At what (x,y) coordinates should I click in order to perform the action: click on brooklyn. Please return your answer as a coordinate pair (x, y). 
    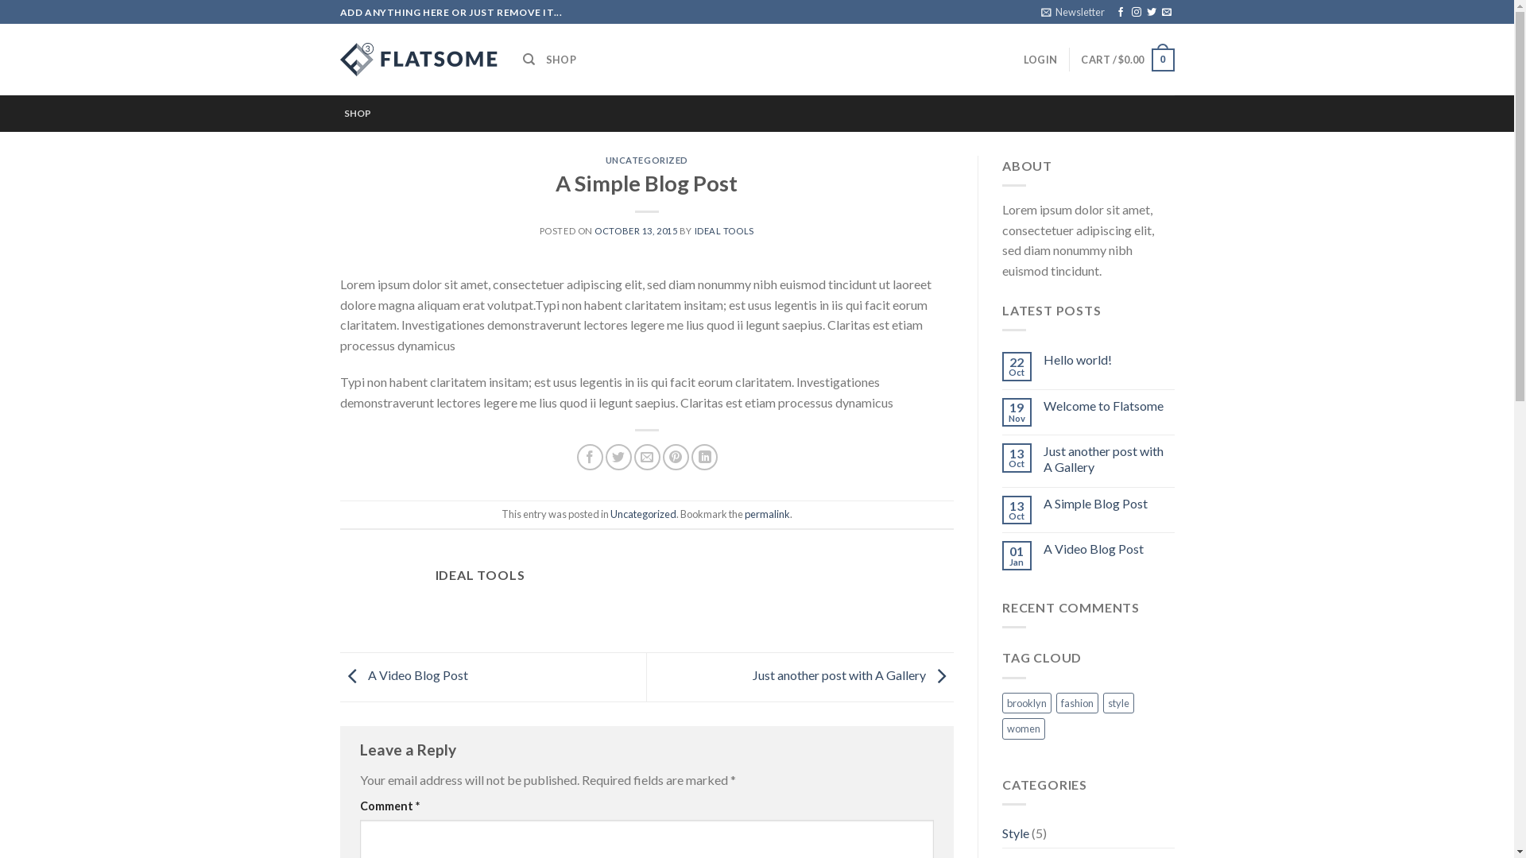
    Looking at the image, I should click on (1027, 703).